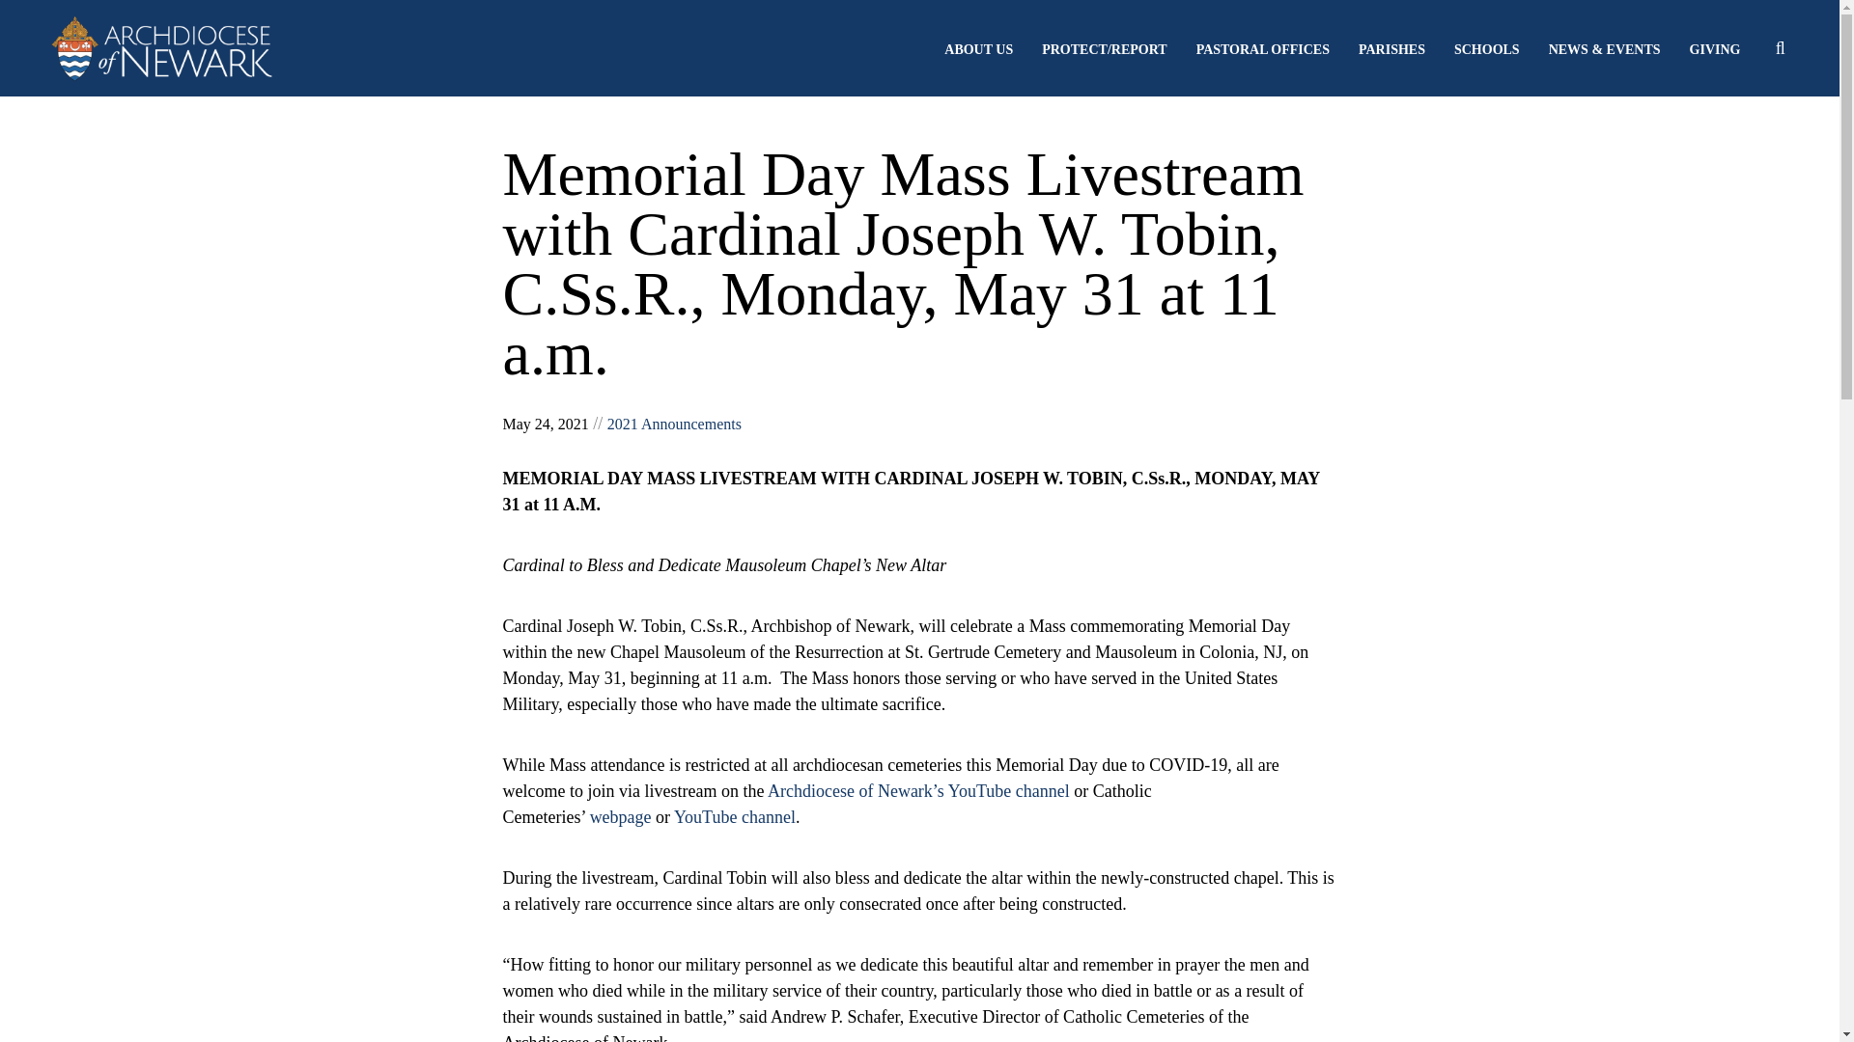 This screenshot has height=1042, width=1854. I want to click on GIVING, so click(1715, 50).